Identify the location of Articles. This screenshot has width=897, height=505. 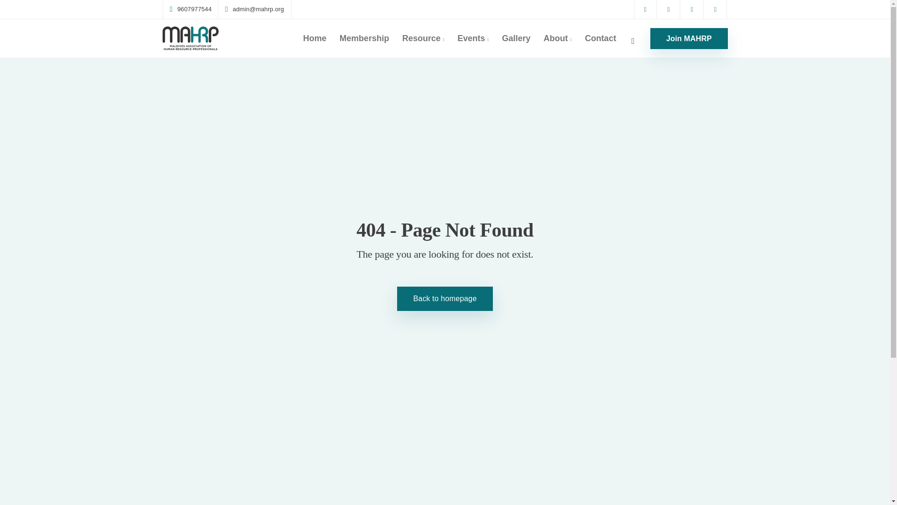
(314, 382).